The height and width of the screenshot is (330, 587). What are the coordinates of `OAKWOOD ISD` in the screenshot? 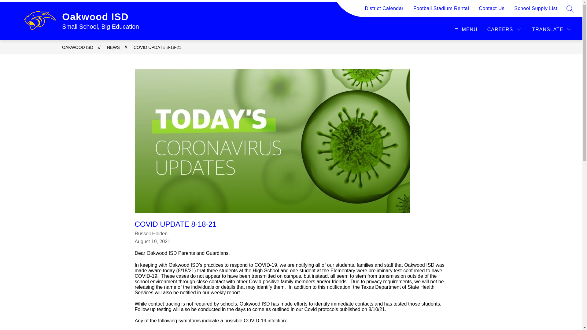 It's located at (78, 47).